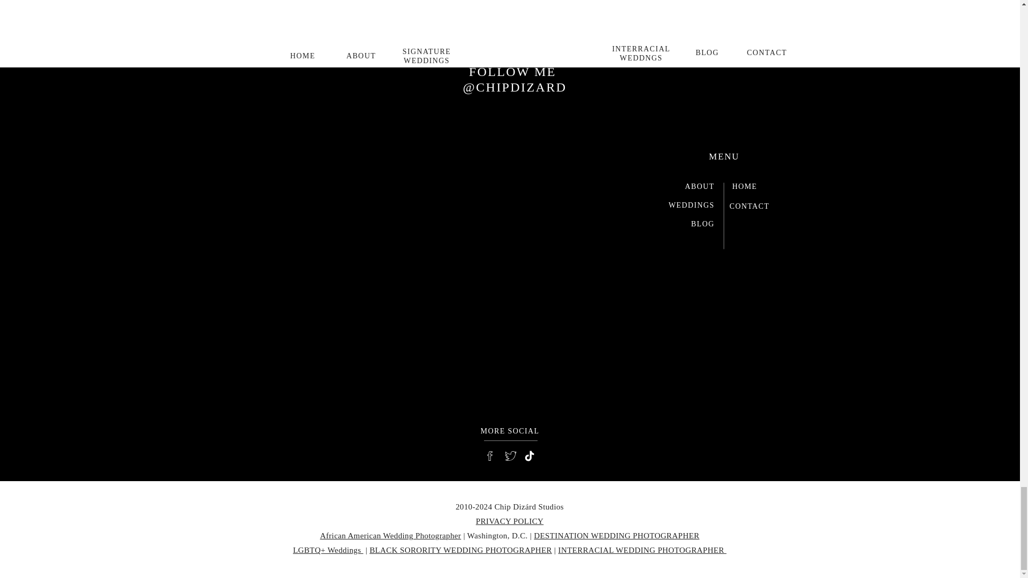 The height and width of the screenshot is (578, 1028). I want to click on CONTACT, so click(755, 208).